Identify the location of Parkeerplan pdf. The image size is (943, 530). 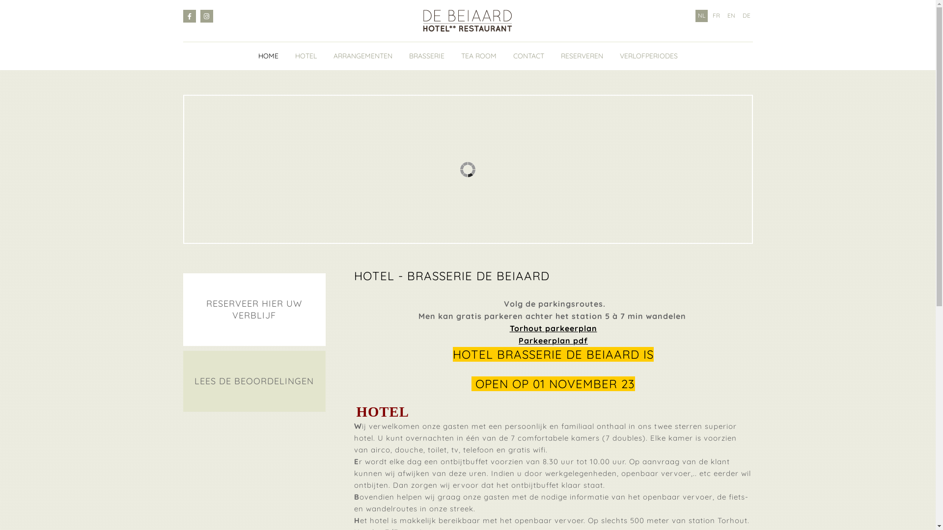
(553, 341).